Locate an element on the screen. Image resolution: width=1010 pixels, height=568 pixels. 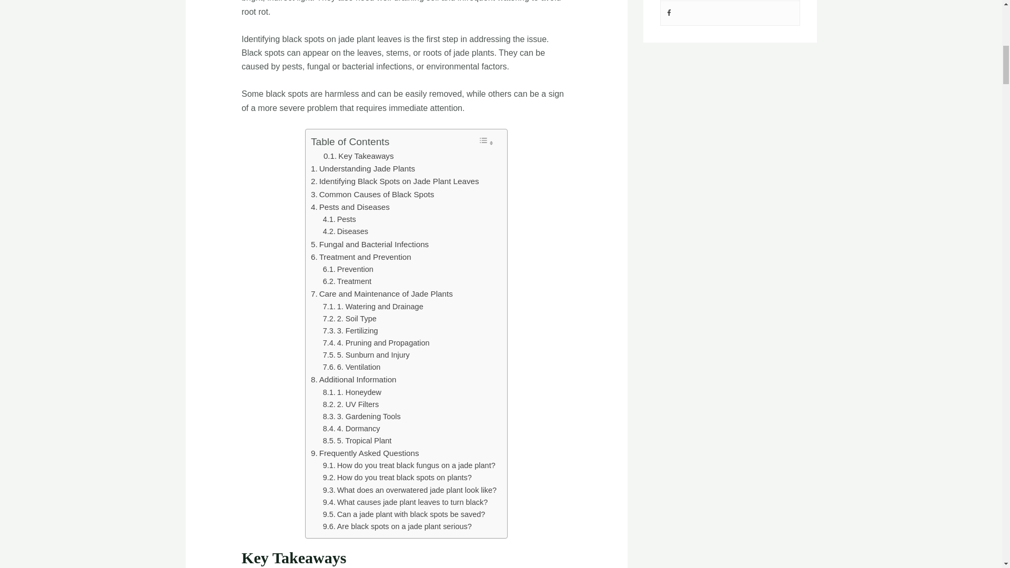
Understanding Jade Plants is located at coordinates (363, 168).